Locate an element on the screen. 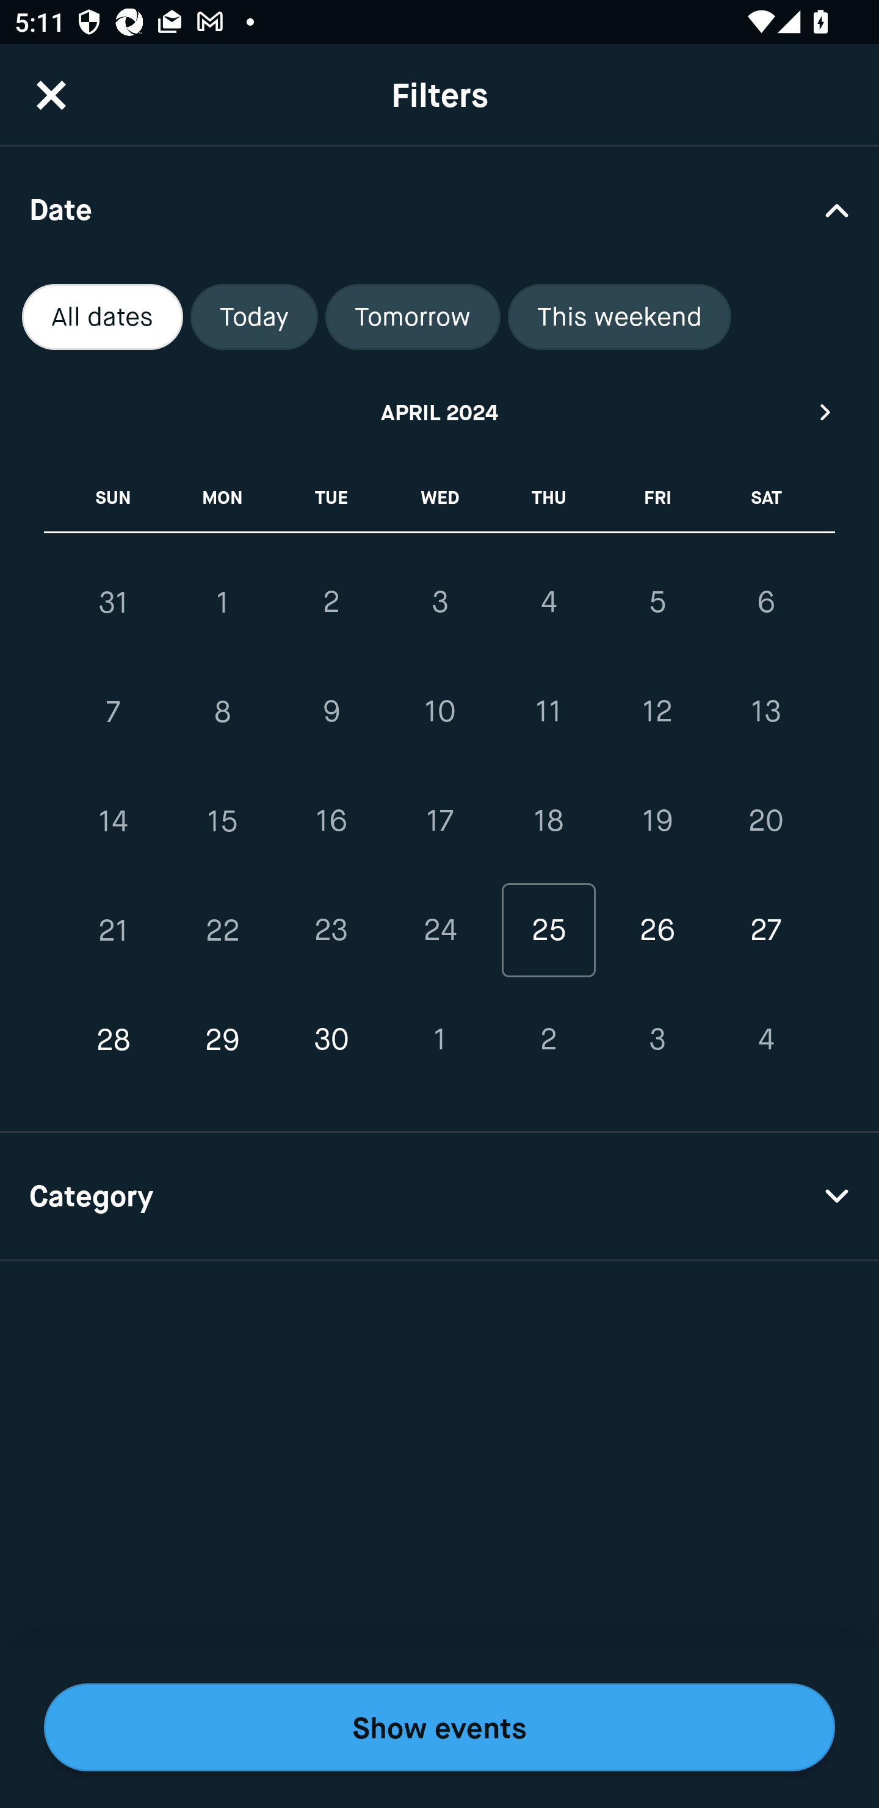 The width and height of the screenshot is (879, 1808). 1 is located at coordinates (222, 602).